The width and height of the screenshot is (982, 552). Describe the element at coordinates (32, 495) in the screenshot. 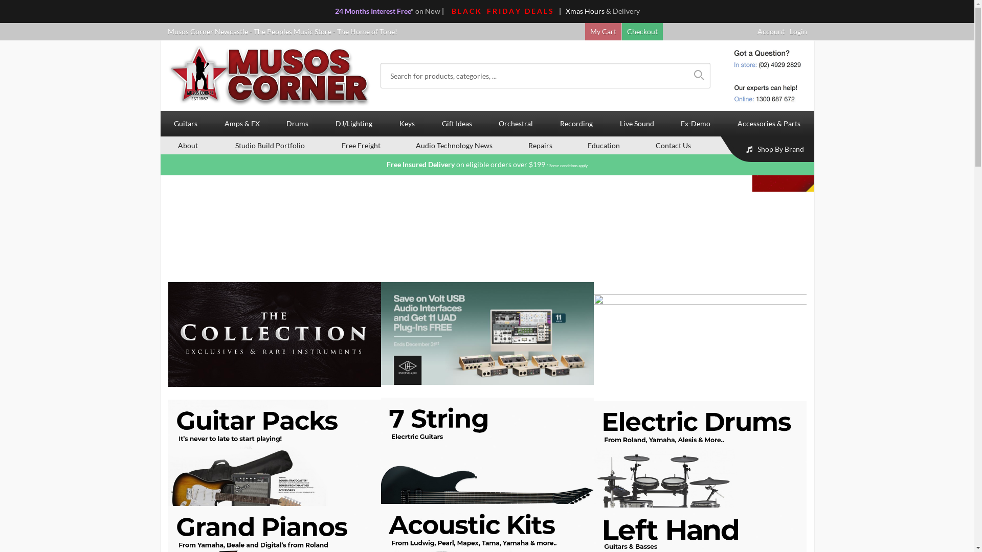

I see `Studio Packs` at that location.